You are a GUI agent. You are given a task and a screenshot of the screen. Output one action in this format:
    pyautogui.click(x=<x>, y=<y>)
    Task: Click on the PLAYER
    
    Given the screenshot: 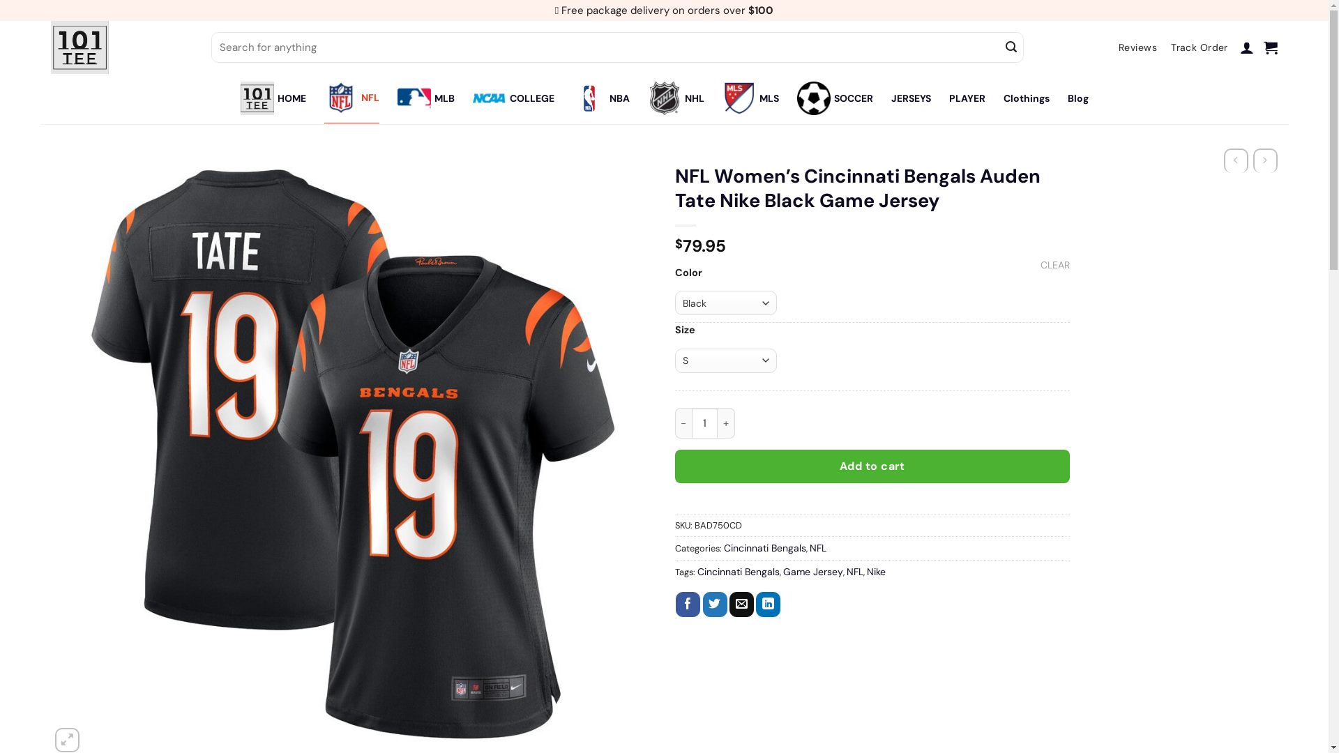 What is the action you would take?
    pyautogui.click(x=967, y=98)
    